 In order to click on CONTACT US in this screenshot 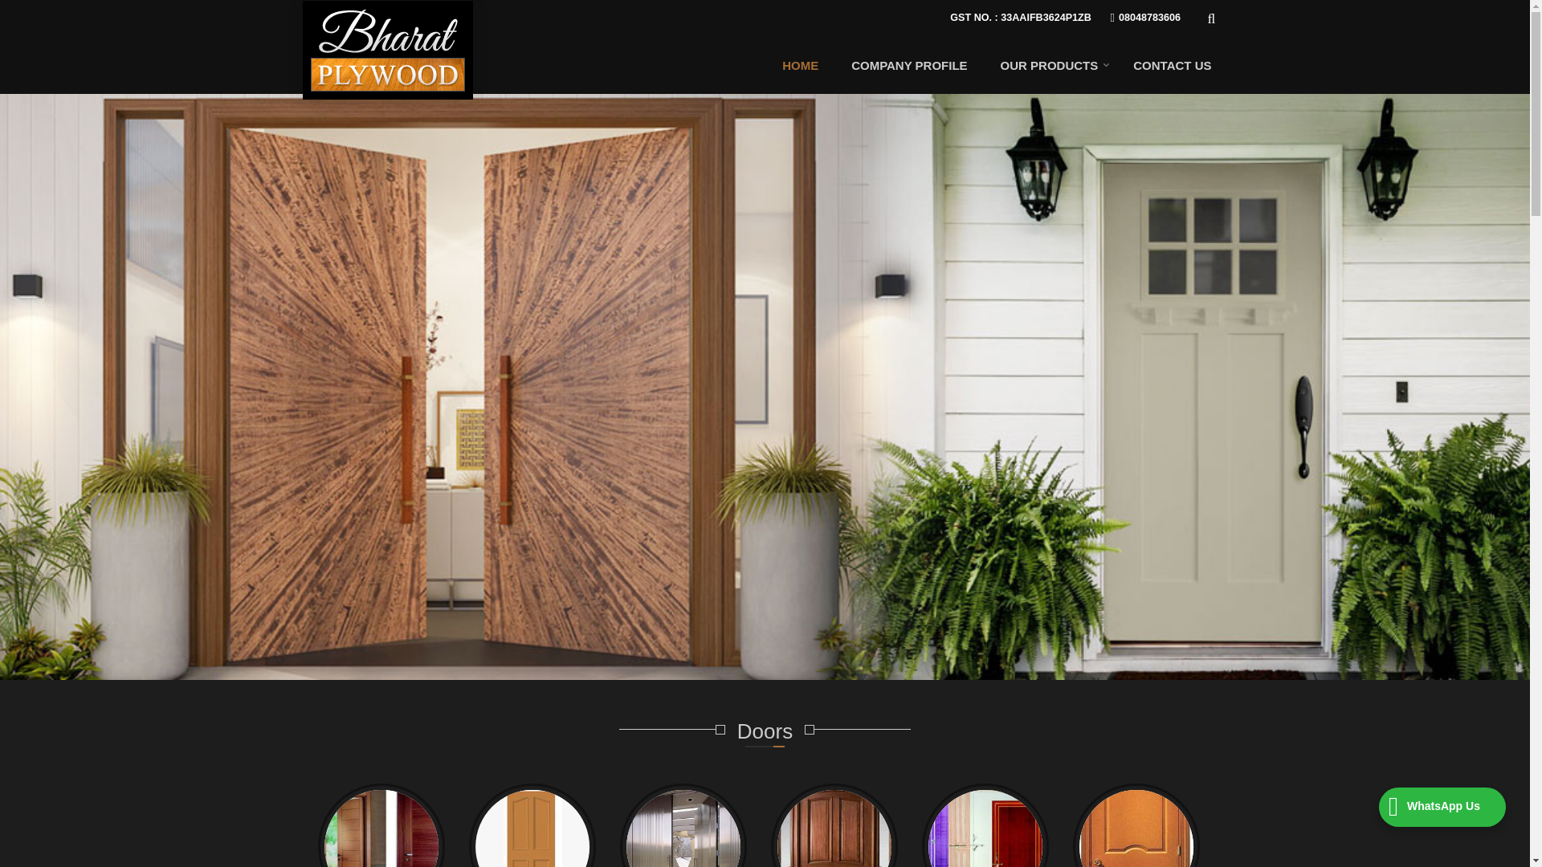, I will do `click(1172, 64)`.